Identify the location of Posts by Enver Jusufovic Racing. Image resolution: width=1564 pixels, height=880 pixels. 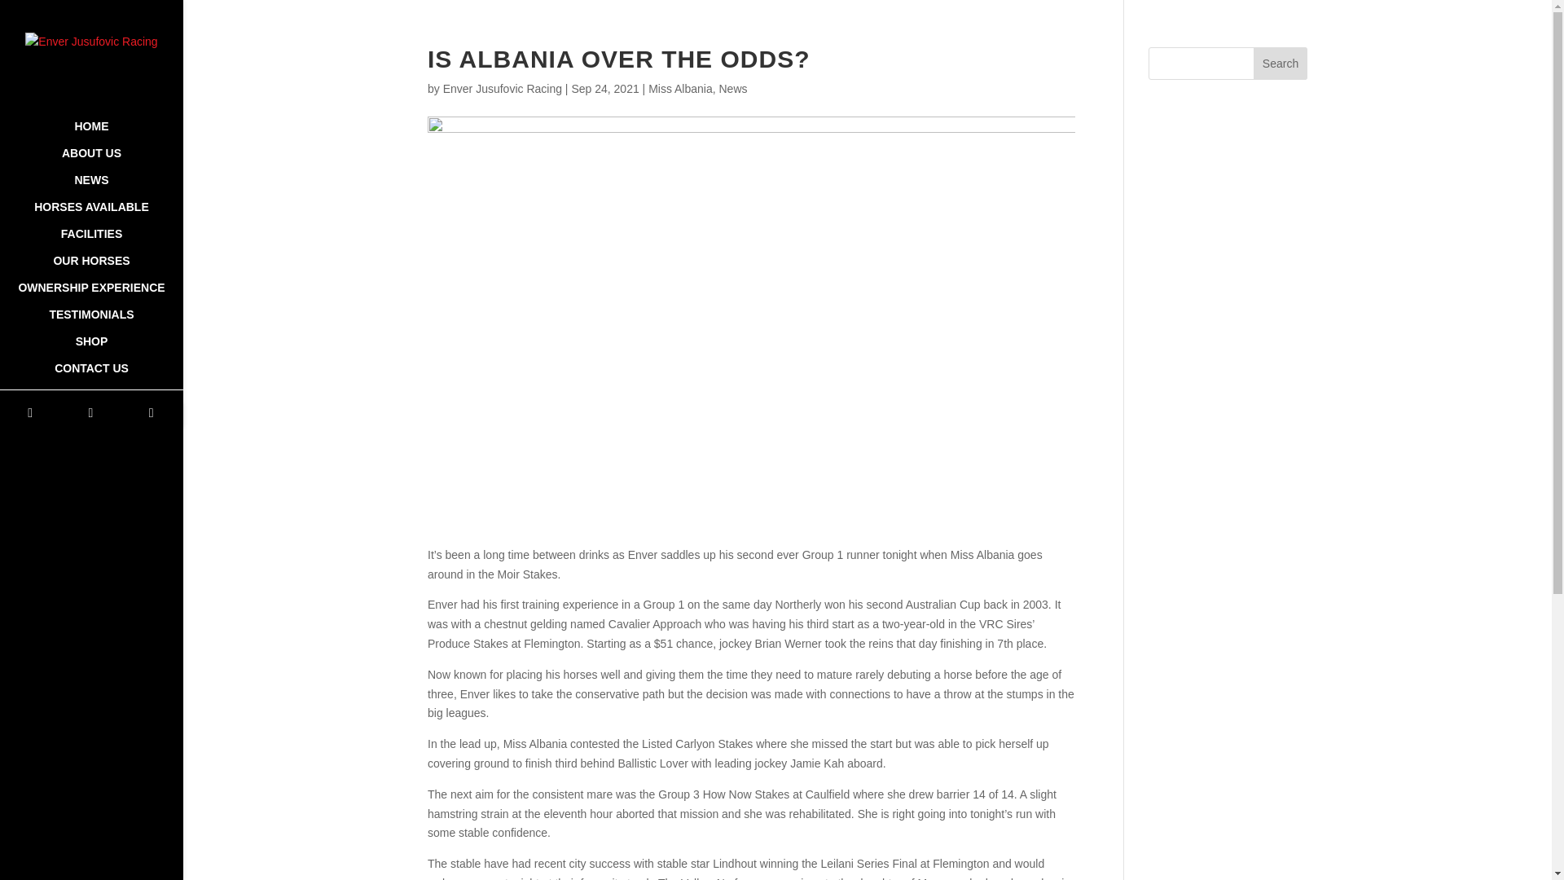
(502, 88).